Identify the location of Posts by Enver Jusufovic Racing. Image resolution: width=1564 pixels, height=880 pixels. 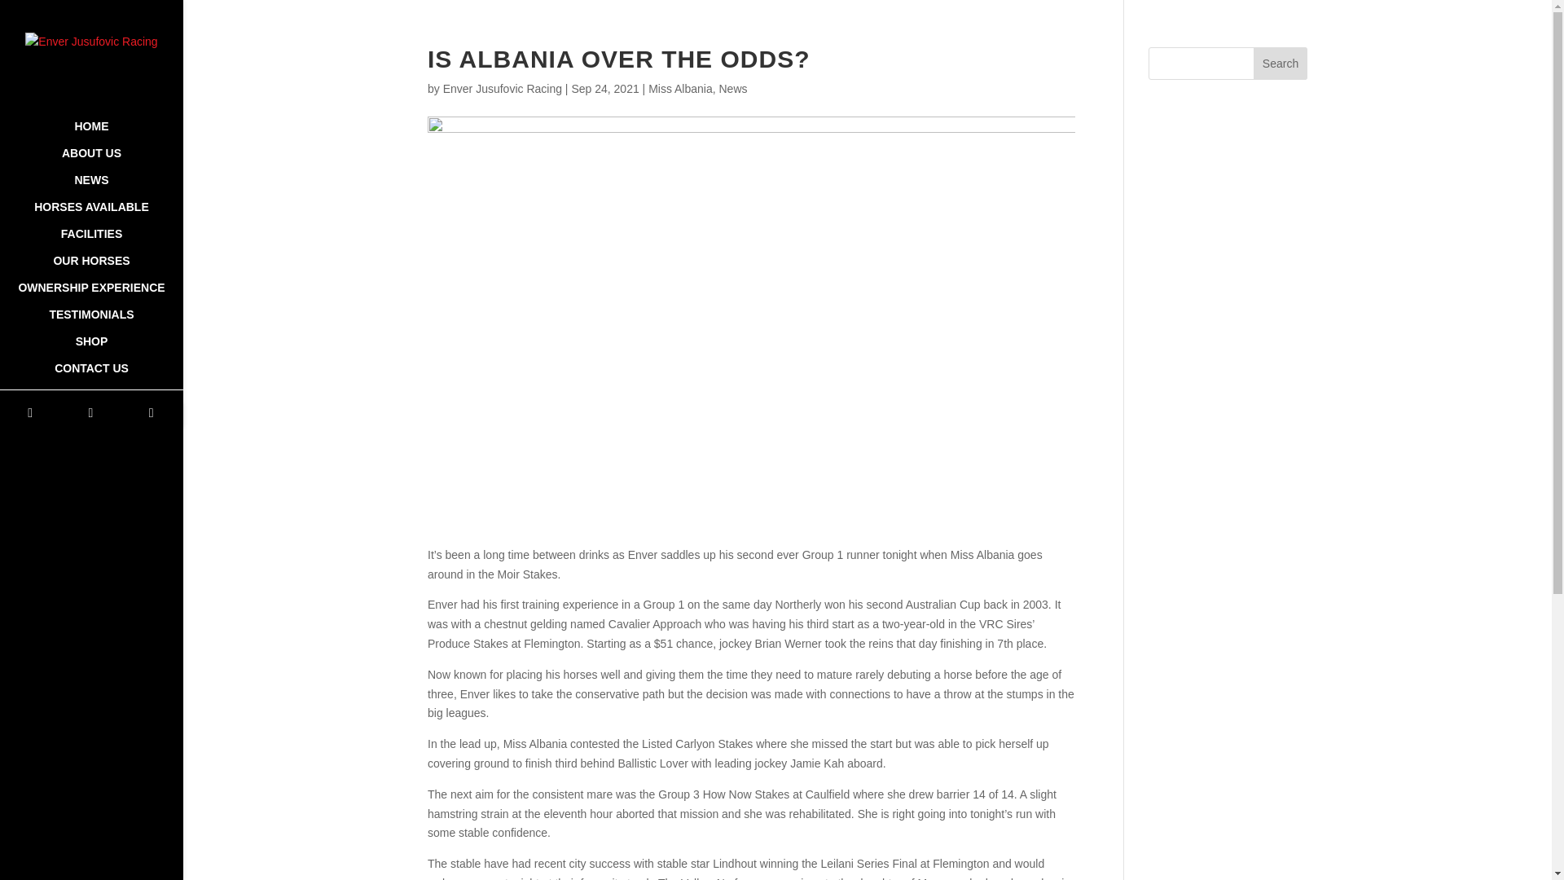
(502, 88).